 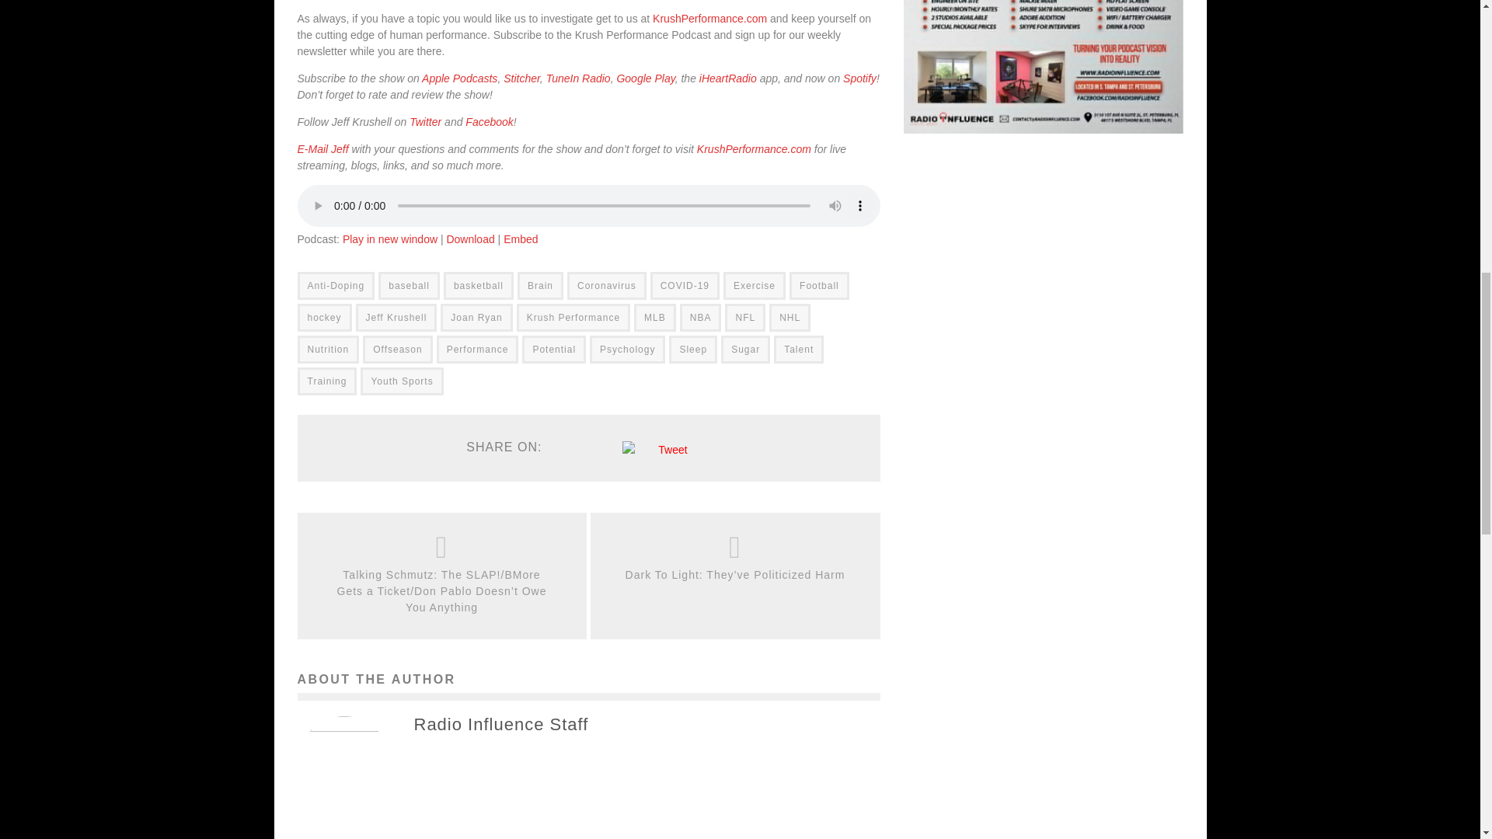 What do you see at coordinates (476, 316) in the screenshot?
I see `Joan Ryan` at bounding box center [476, 316].